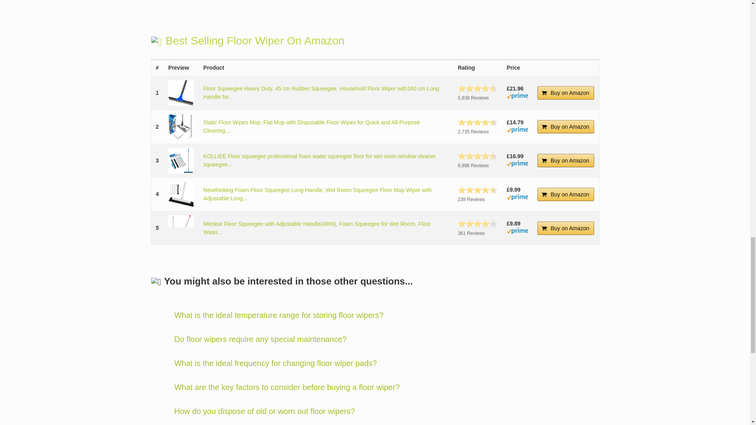 The image size is (756, 425). I want to click on Amazon Prime, so click(517, 97).